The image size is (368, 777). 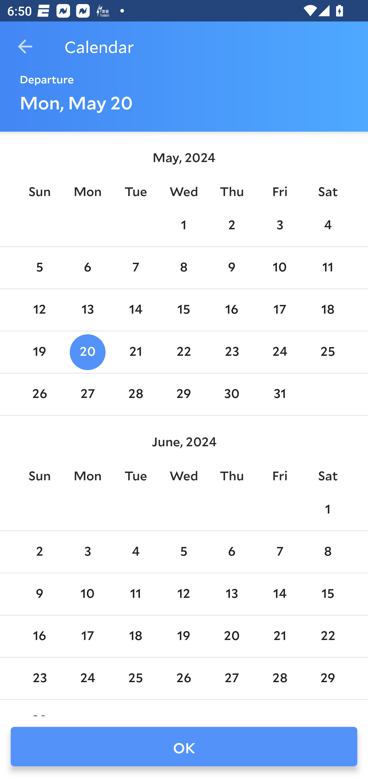 What do you see at coordinates (328, 552) in the screenshot?
I see `8` at bounding box center [328, 552].